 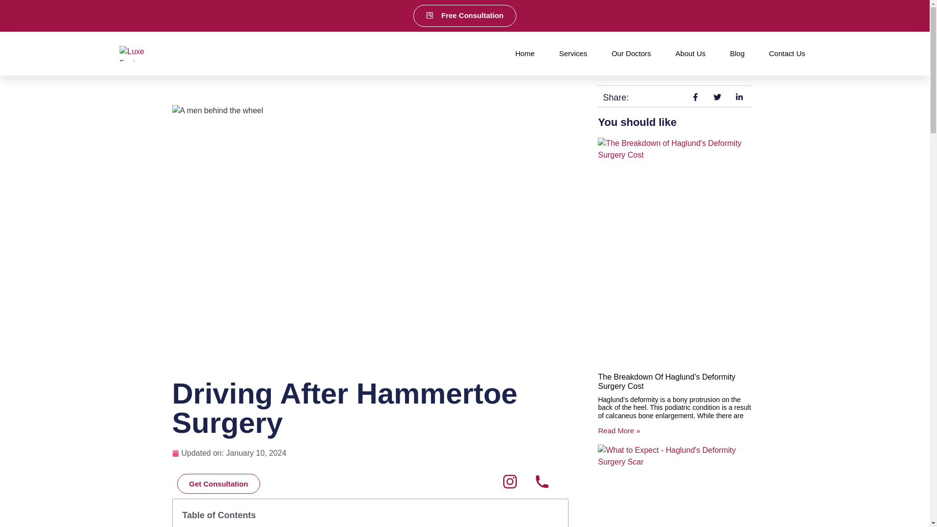 What do you see at coordinates (573, 54) in the screenshot?
I see `Services` at bounding box center [573, 54].